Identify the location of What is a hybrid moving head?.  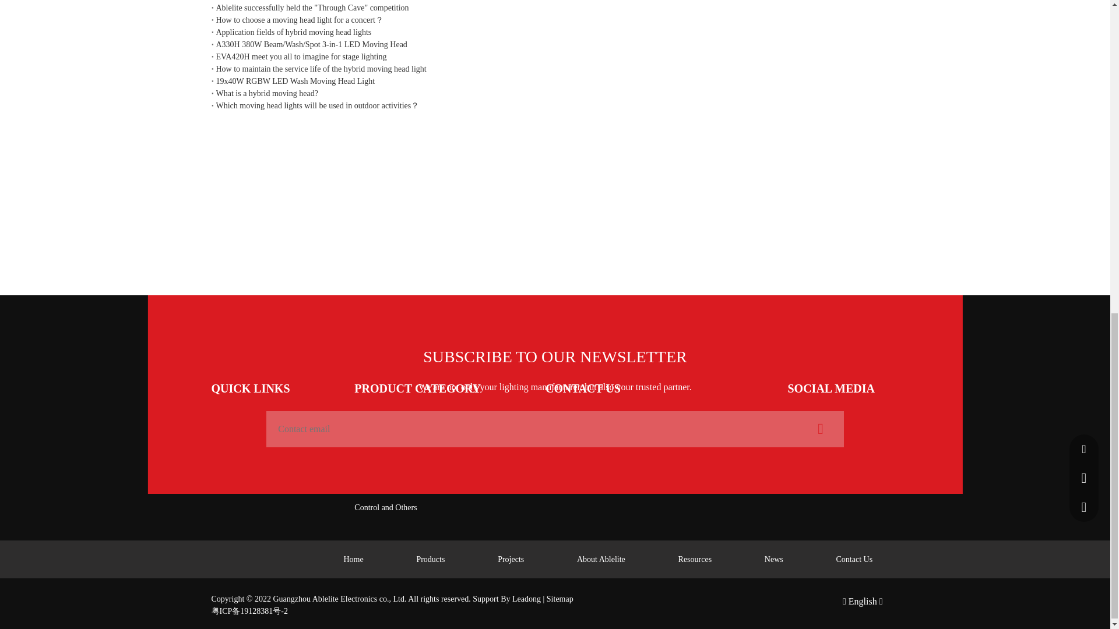
(555, 93).